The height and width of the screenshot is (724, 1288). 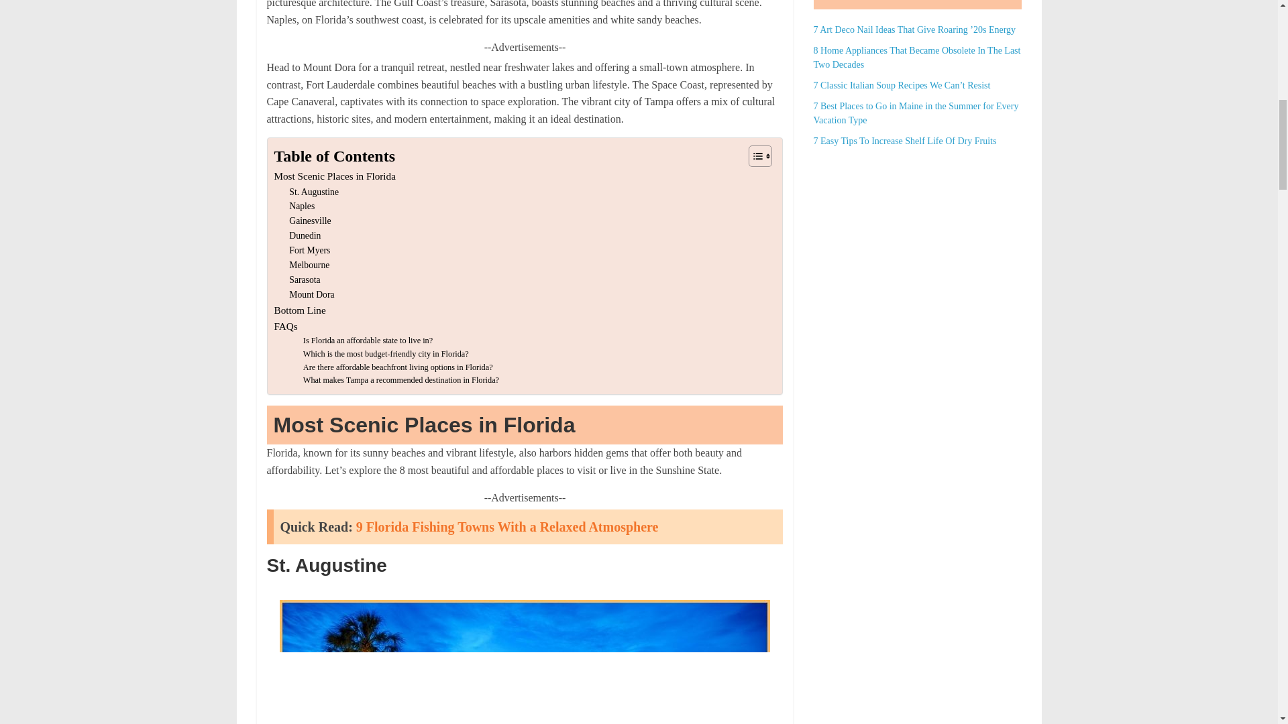 I want to click on Most Scenic Places in Florida, so click(x=334, y=176).